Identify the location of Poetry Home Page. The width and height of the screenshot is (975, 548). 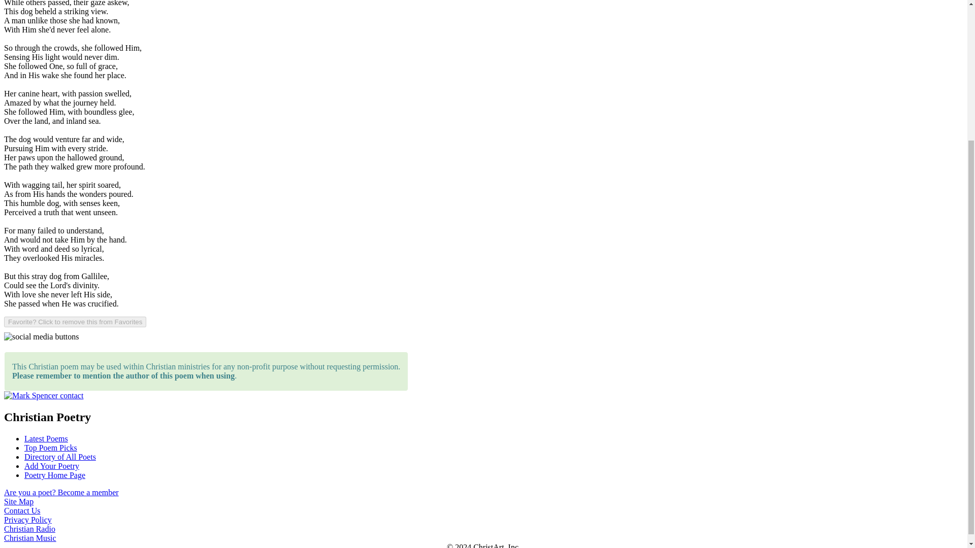
(55, 475).